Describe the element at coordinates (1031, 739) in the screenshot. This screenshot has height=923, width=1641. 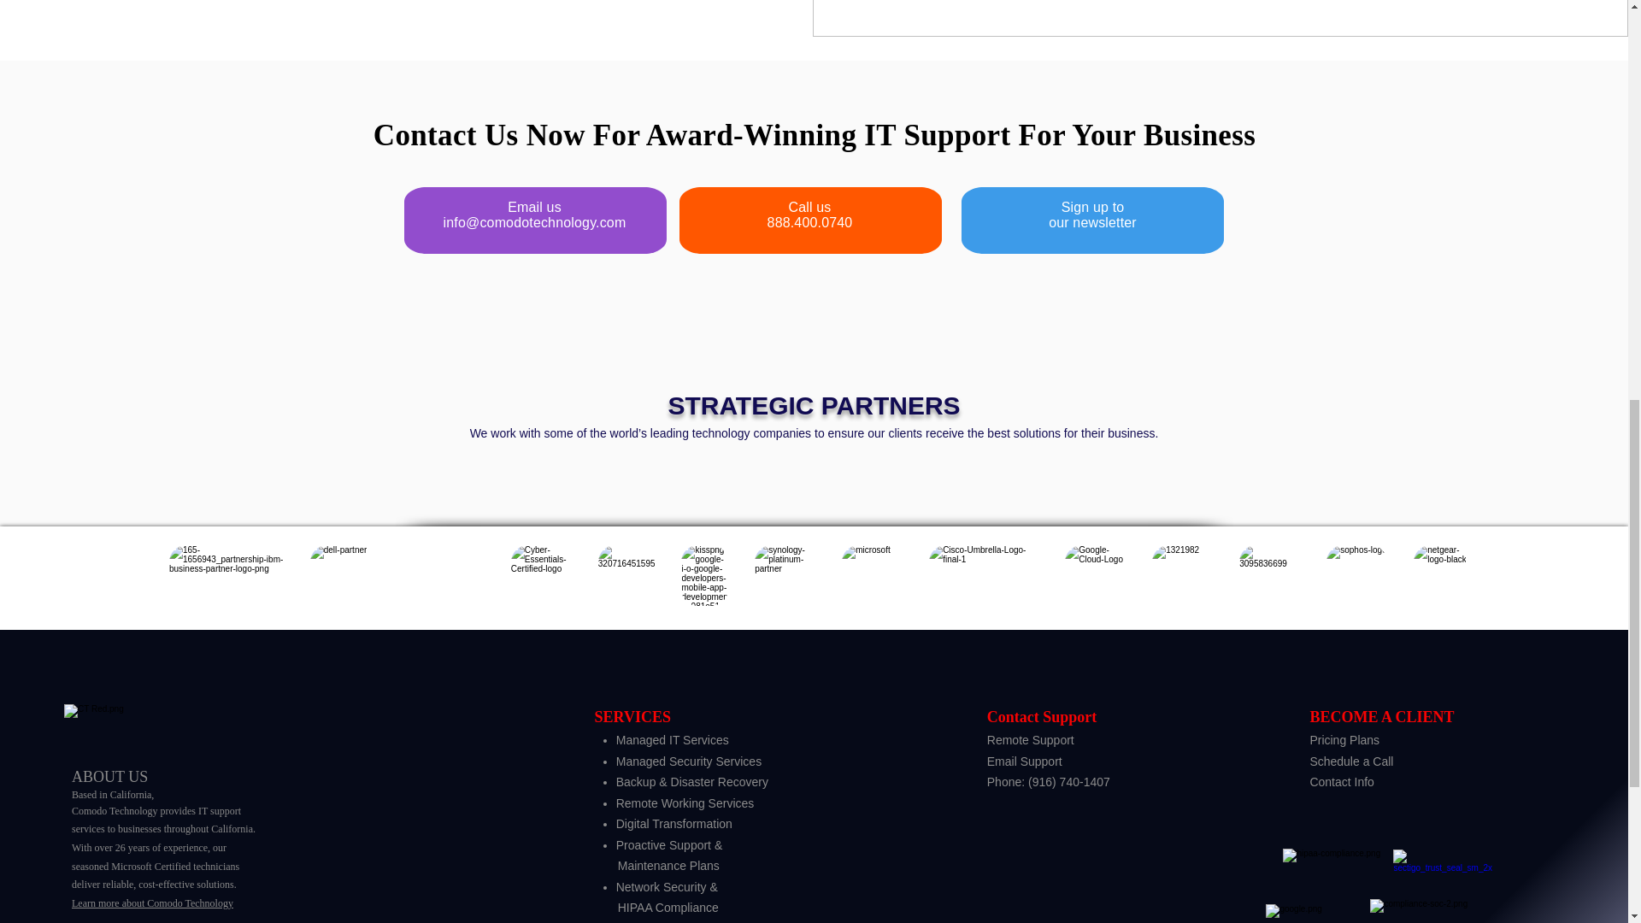
I see `Remote Support` at that location.